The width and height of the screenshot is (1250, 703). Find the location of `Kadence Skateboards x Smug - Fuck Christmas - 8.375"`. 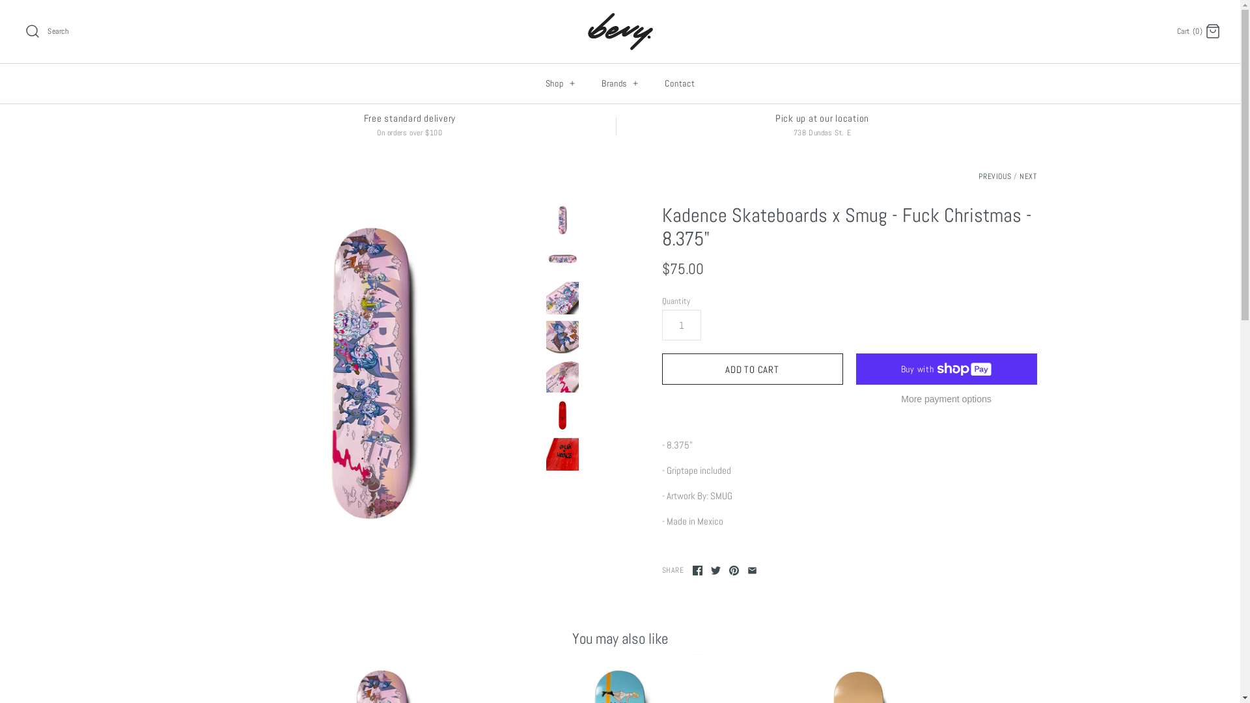

Kadence Skateboards x Smug - Fuck Christmas - 8.375" is located at coordinates (562, 337).